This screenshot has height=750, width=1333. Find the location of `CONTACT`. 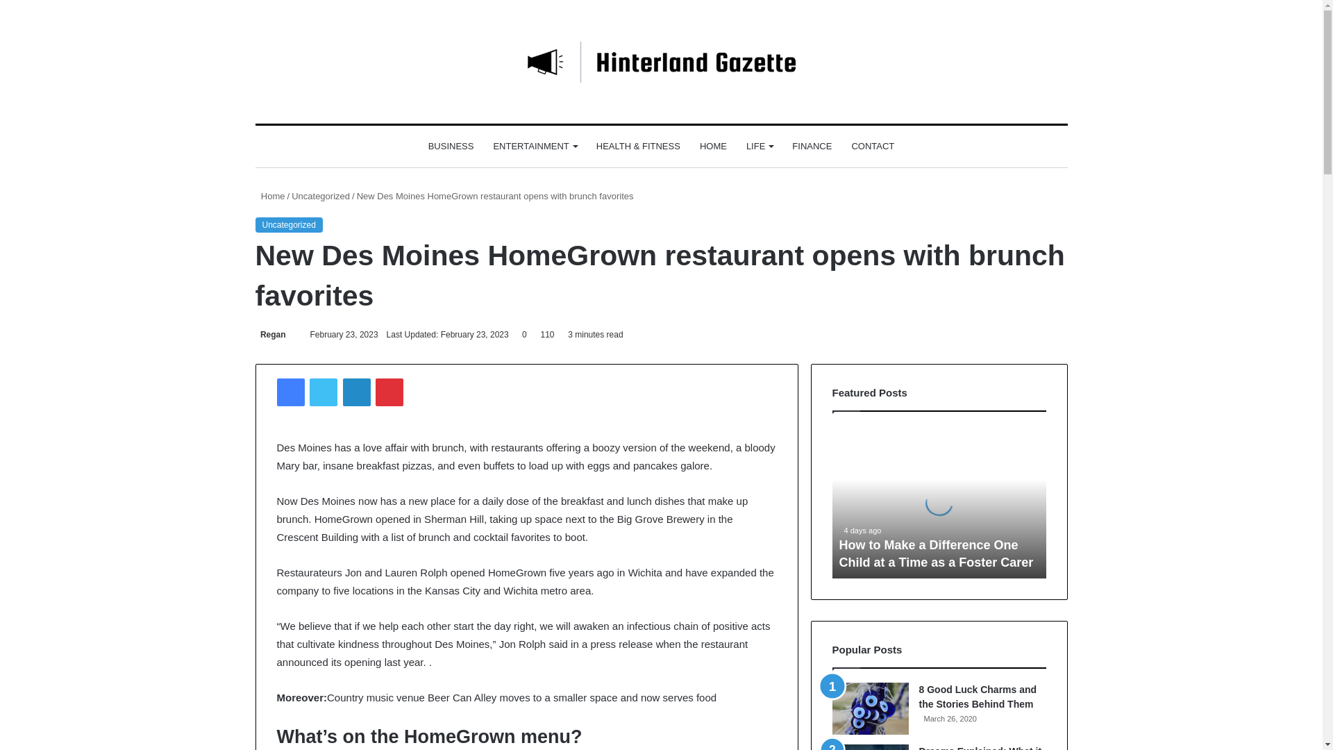

CONTACT is located at coordinates (872, 146).